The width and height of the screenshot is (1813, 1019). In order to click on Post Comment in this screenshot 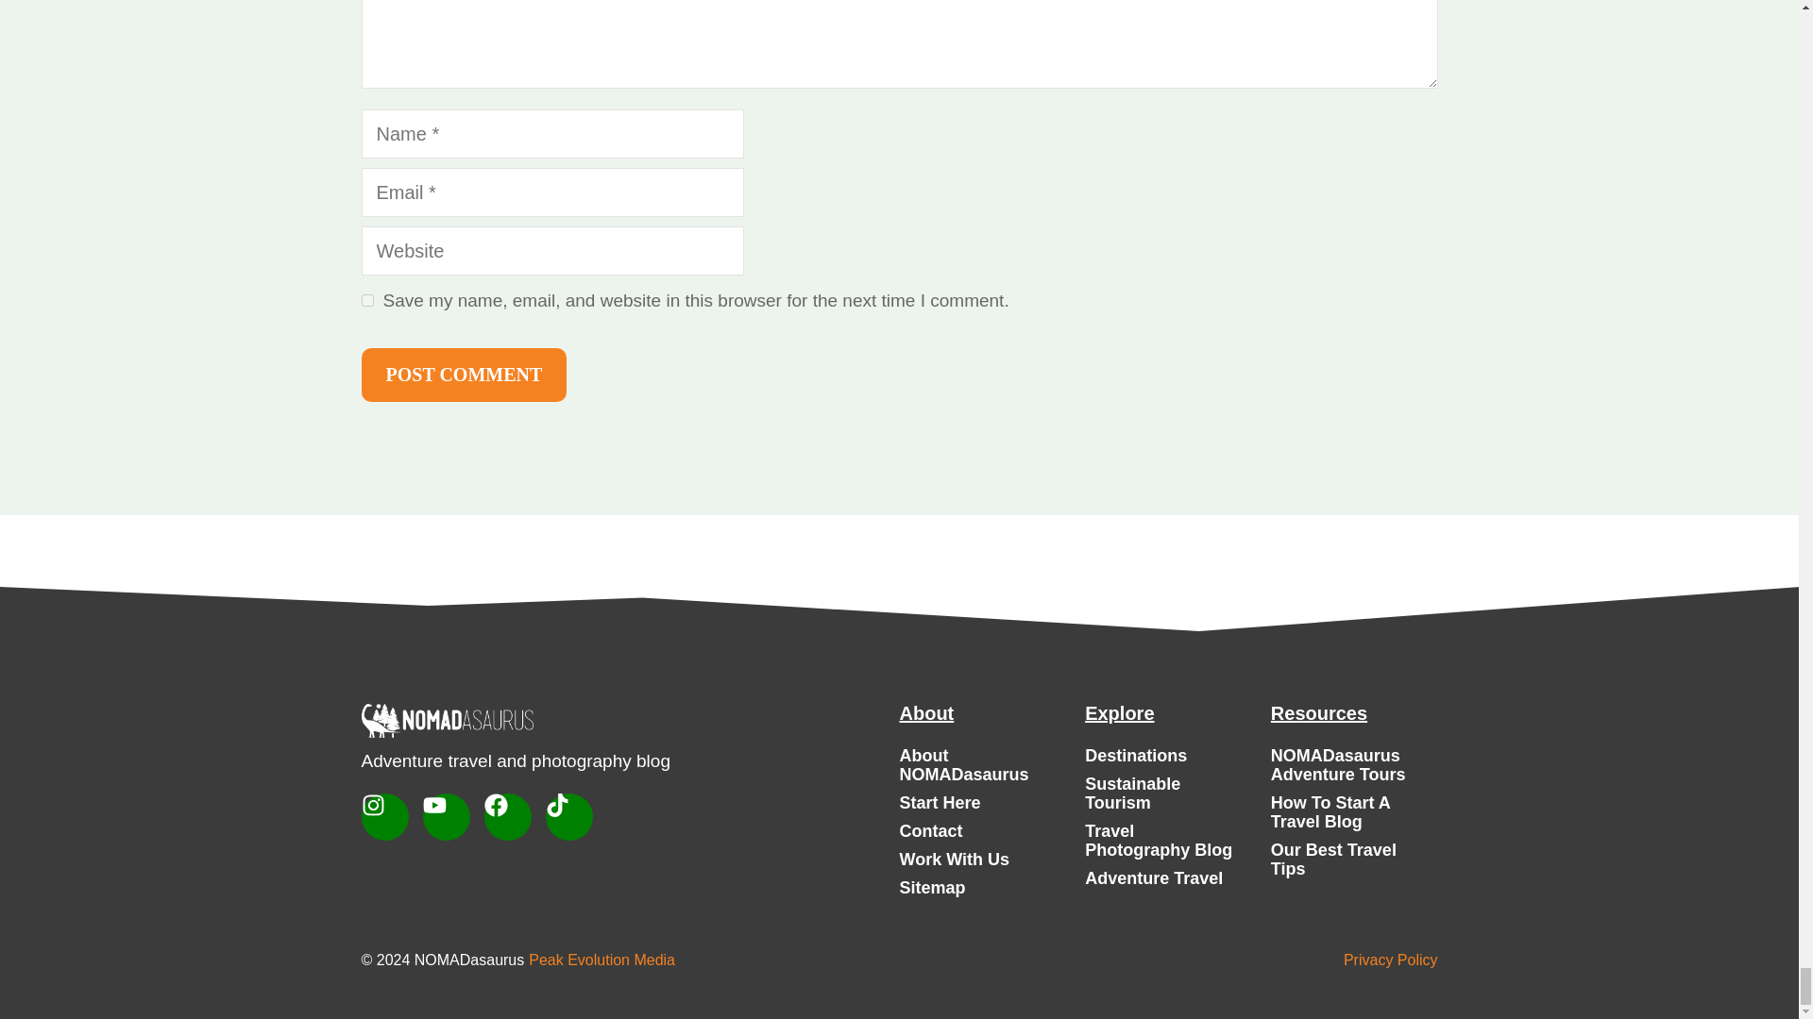, I will do `click(463, 374)`.